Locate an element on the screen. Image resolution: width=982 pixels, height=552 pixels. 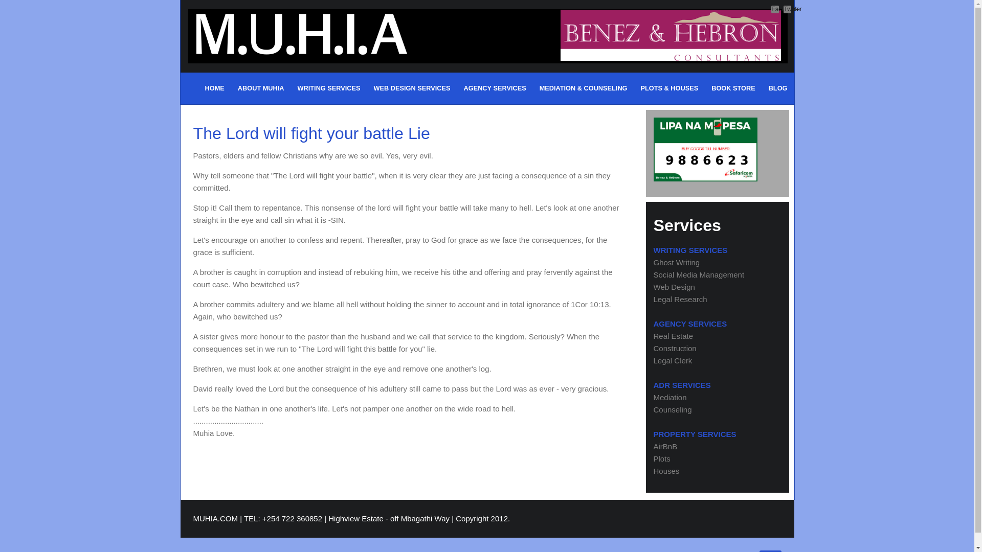
ABOUT MUHIA is located at coordinates (261, 88).